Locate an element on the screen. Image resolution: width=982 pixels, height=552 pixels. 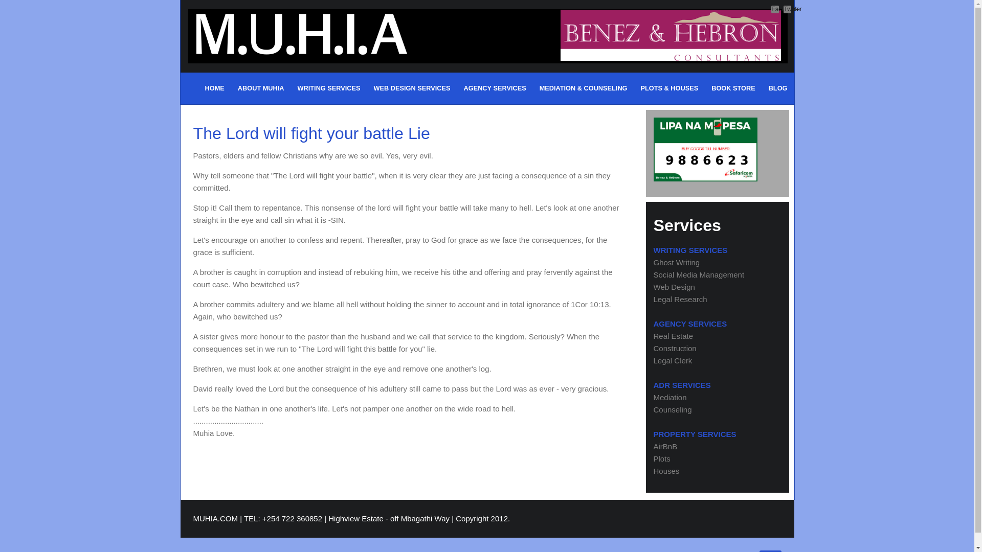
ABOUT MUHIA is located at coordinates (261, 88).